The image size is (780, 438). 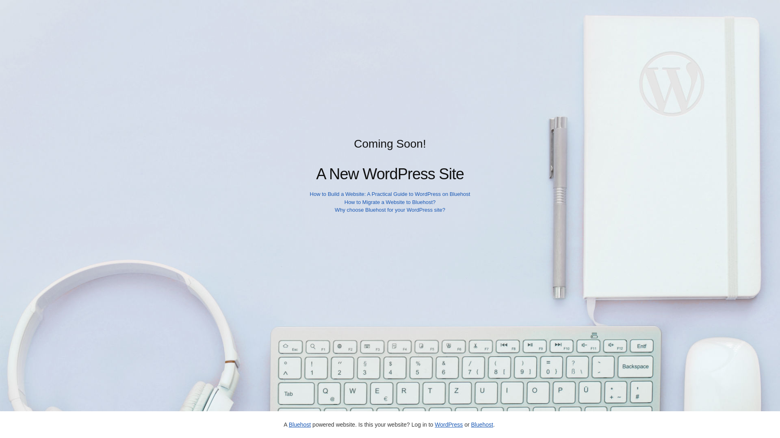 What do you see at coordinates (448, 424) in the screenshot?
I see `WordPress` at bounding box center [448, 424].